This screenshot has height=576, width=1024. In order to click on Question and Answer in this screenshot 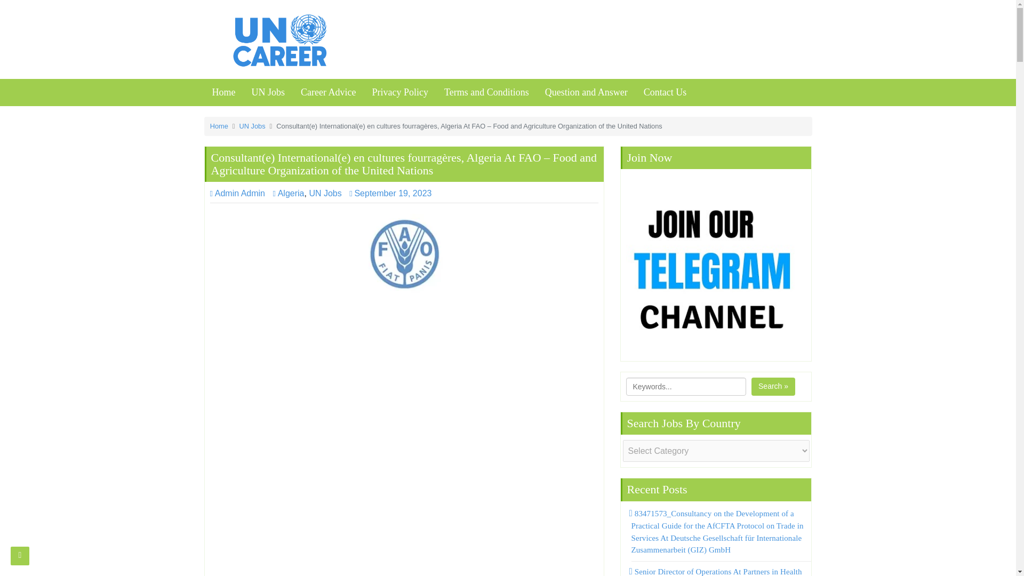, I will do `click(586, 92)`.